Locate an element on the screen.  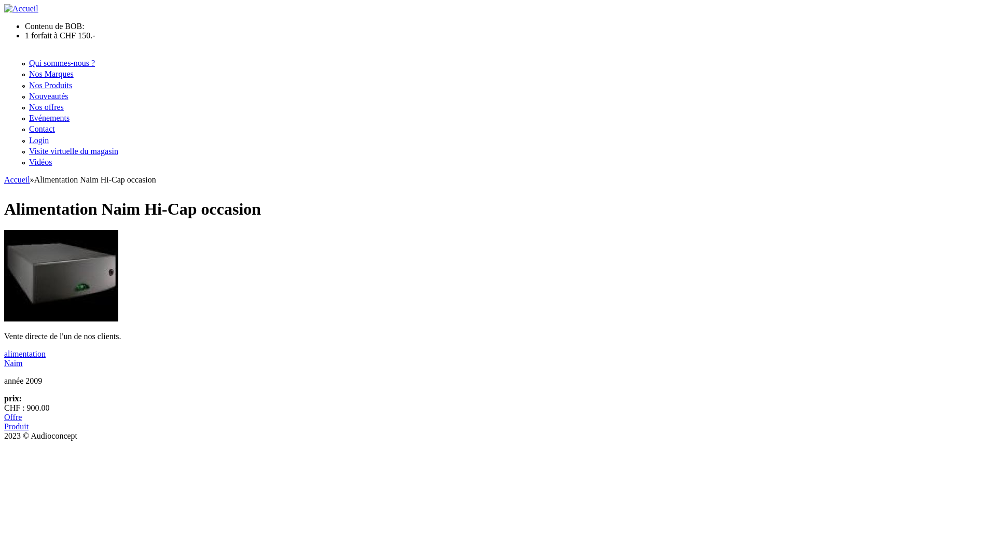
Offre is located at coordinates (13, 417).